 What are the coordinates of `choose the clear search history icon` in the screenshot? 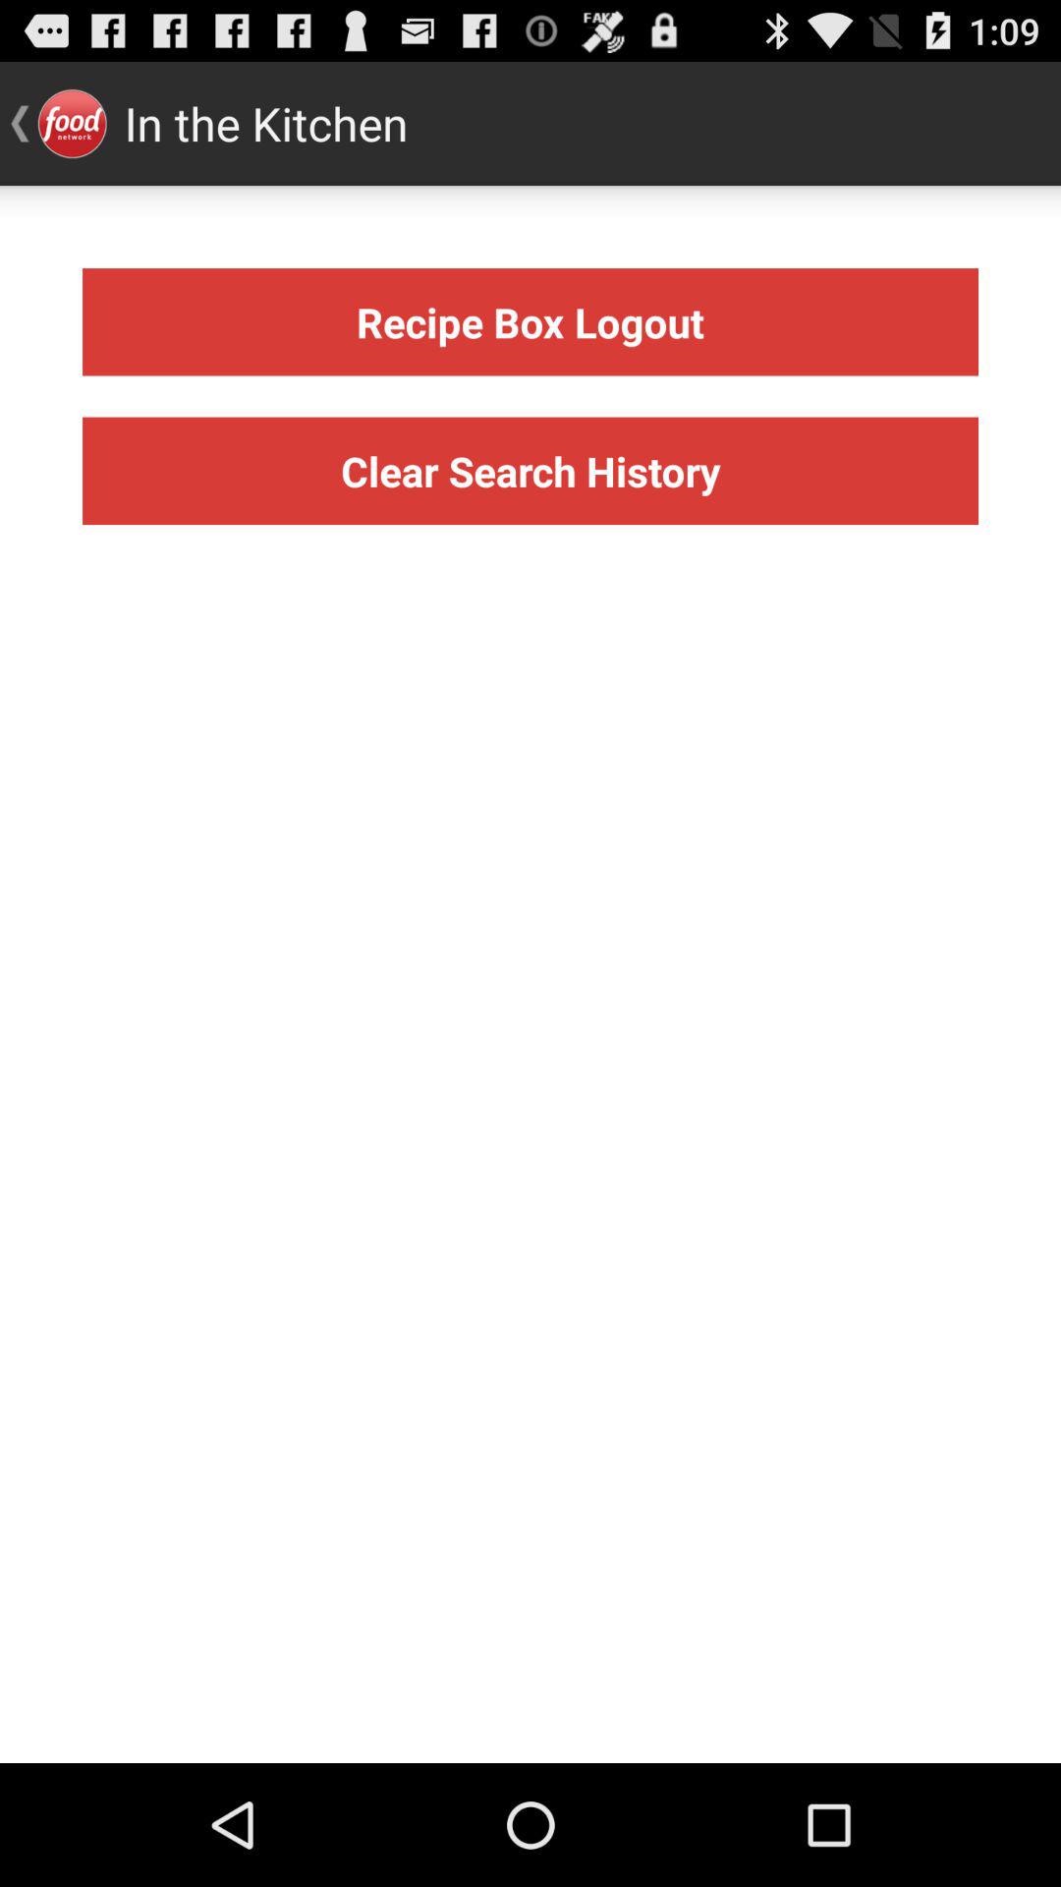 It's located at (530, 470).